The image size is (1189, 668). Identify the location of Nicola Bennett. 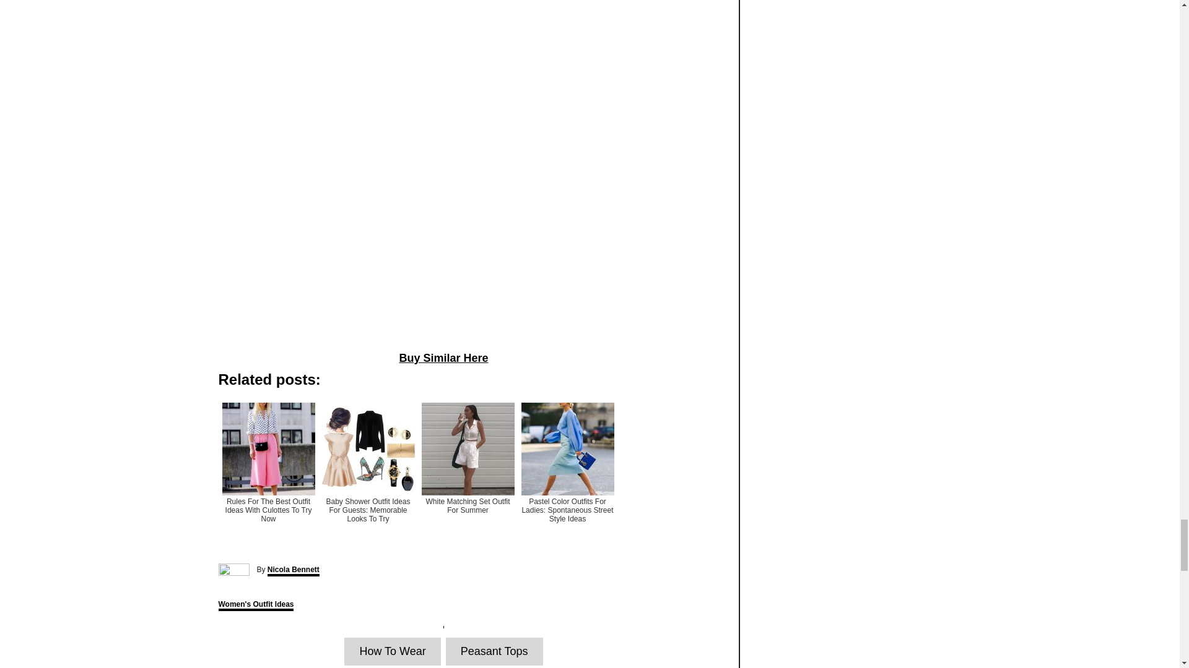
(294, 570).